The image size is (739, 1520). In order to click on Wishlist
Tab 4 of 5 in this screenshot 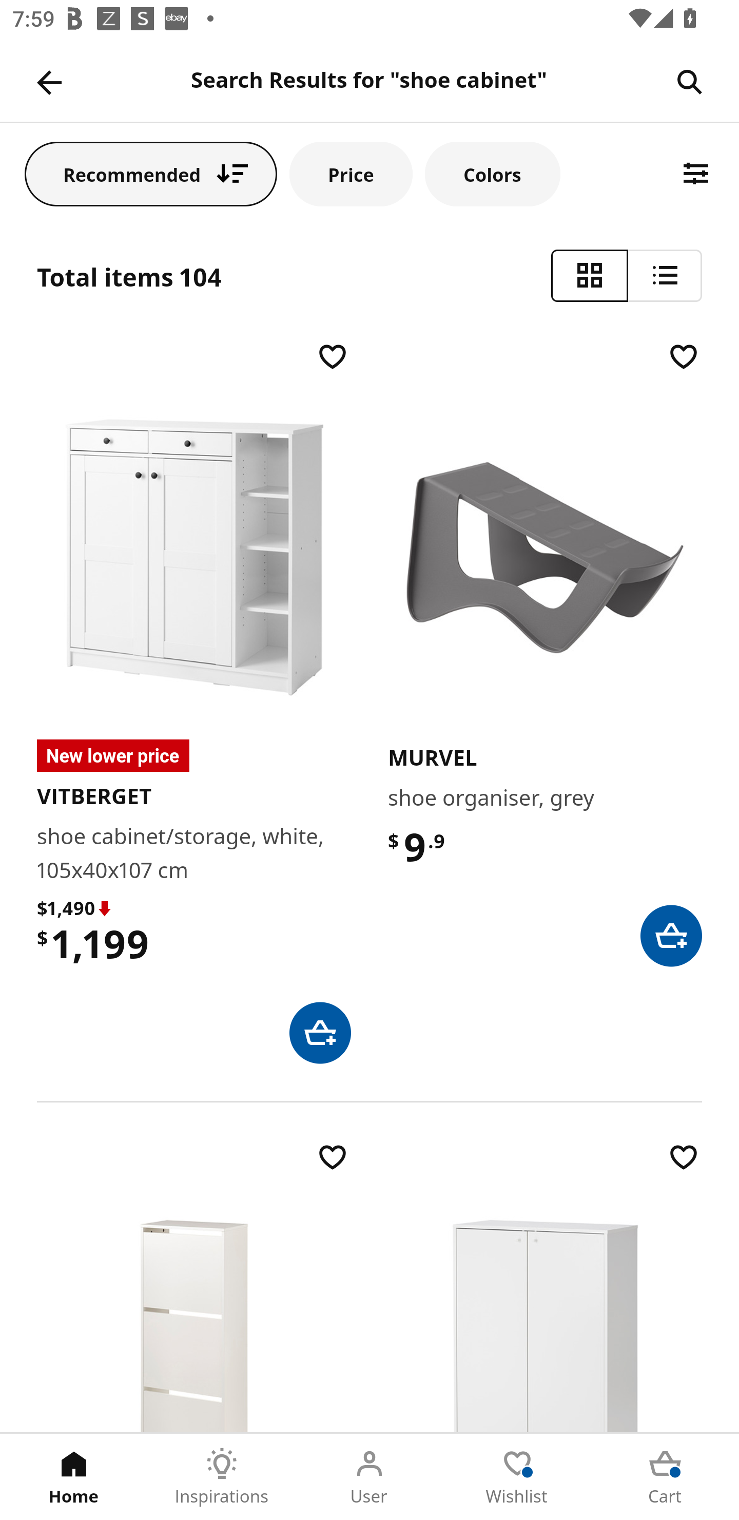, I will do `click(517, 1477)`.